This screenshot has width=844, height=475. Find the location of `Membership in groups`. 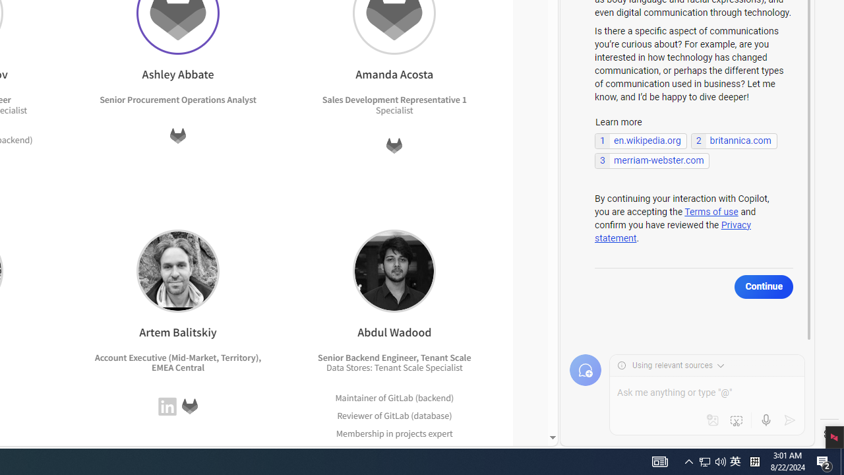

Membership in groups is located at coordinates (381, 450).